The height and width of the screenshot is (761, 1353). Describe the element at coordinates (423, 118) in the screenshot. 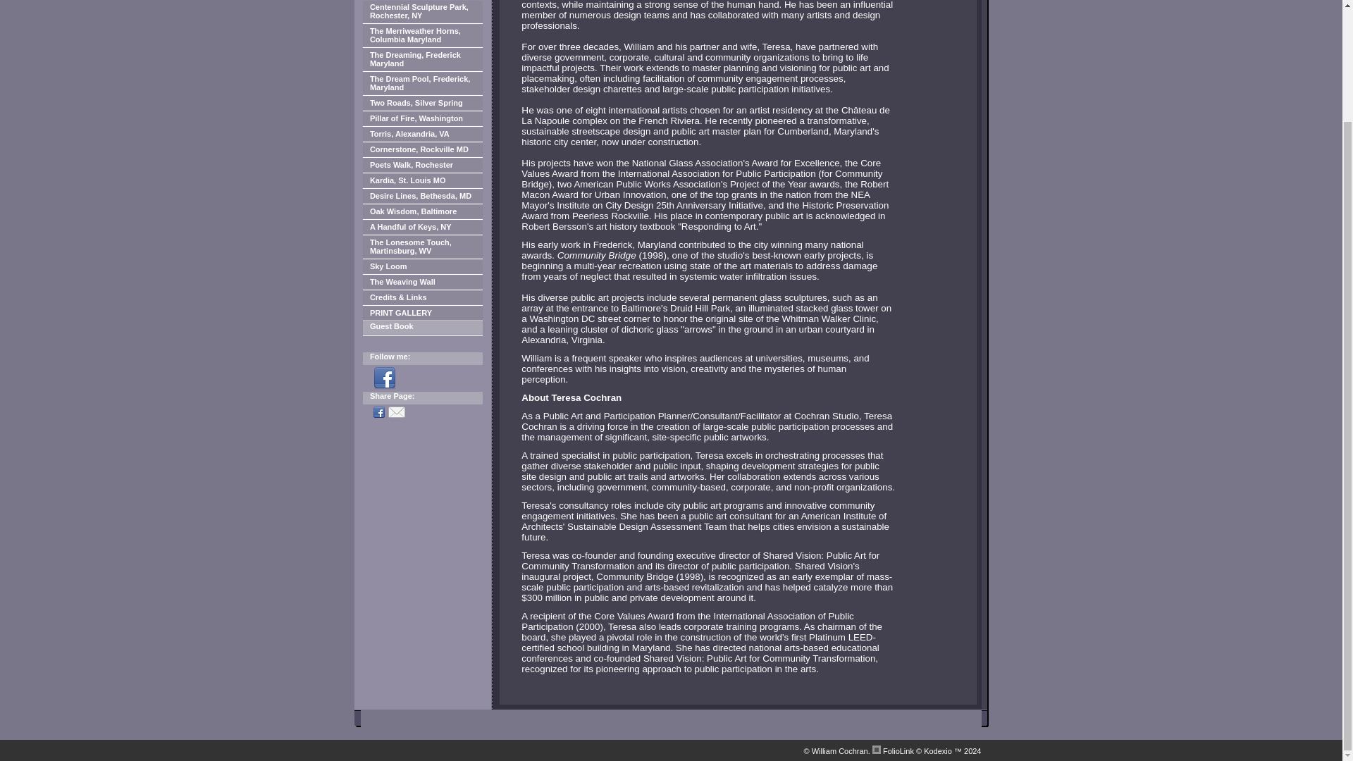

I see `Pillar of Fire, Washington` at that location.